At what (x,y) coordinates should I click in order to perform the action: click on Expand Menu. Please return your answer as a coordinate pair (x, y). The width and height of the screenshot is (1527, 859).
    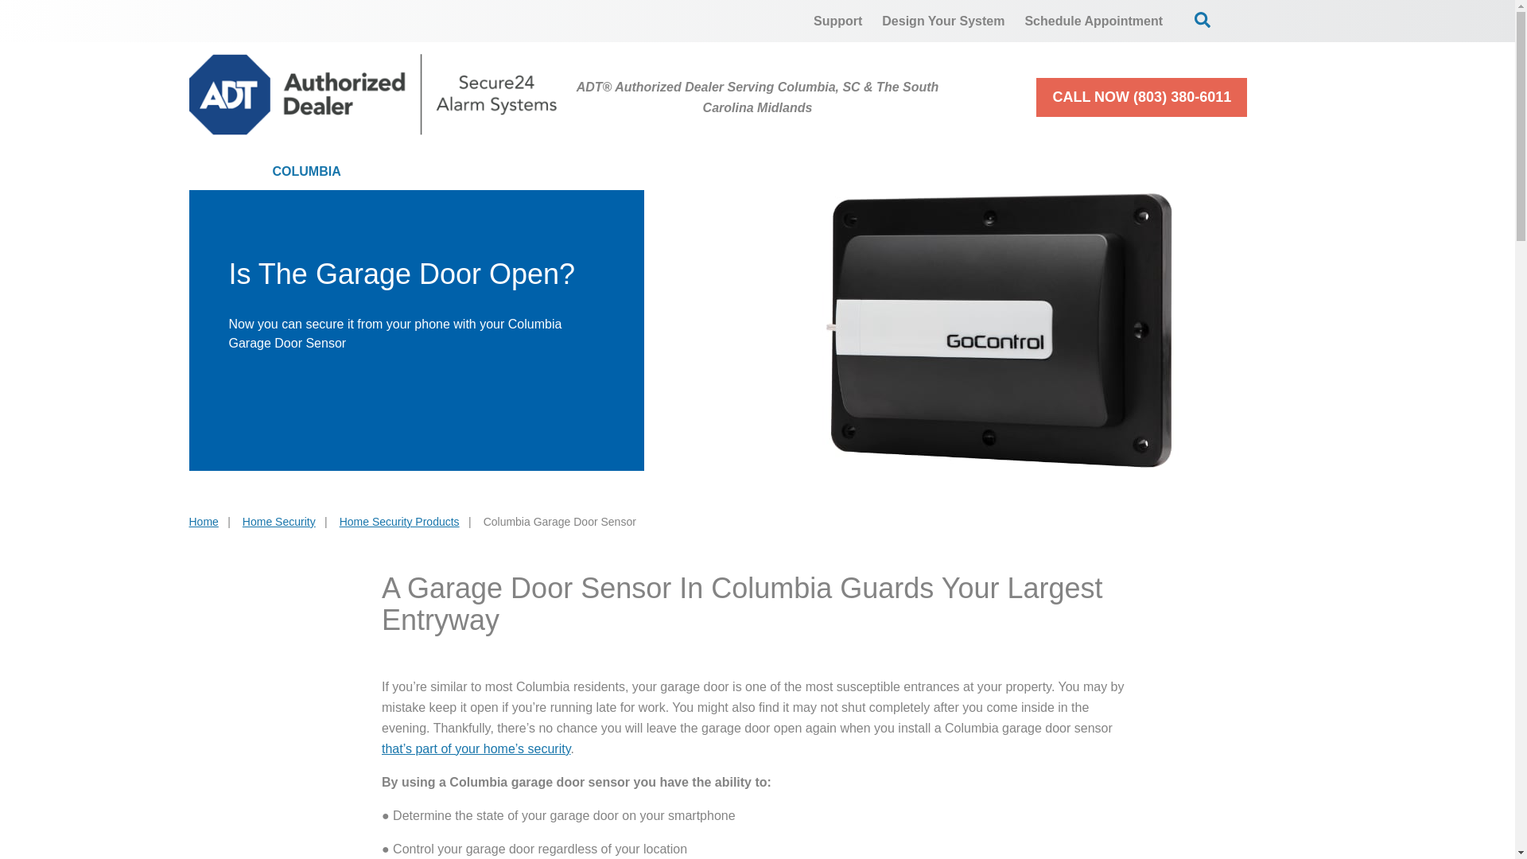
    Looking at the image, I should click on (1015, 172).